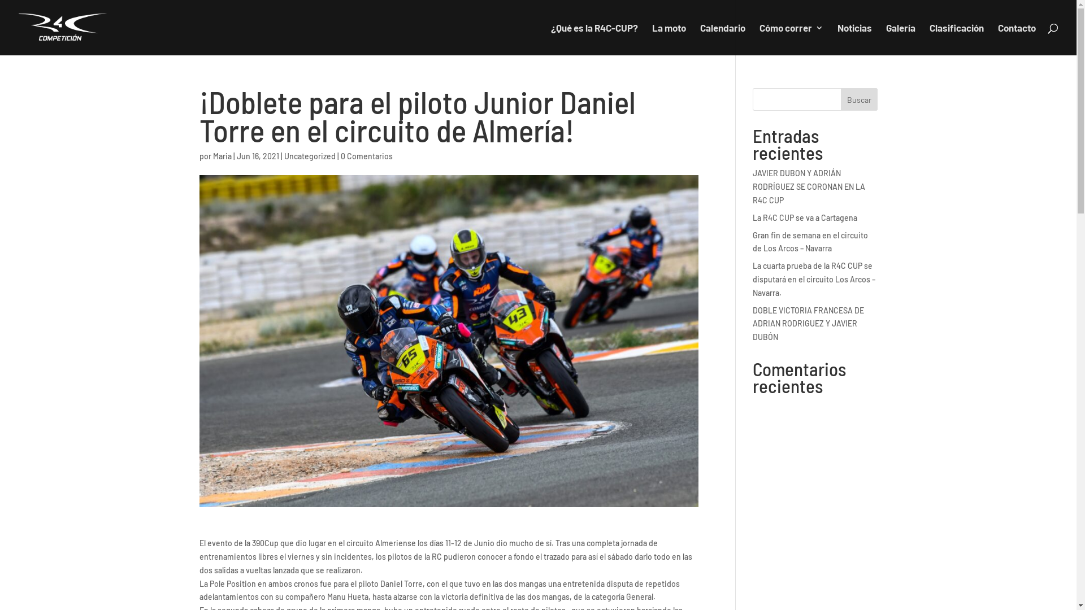 The height and width of the screenshot is (610, 1085). I want to click on Buscar, so click(859, 99).